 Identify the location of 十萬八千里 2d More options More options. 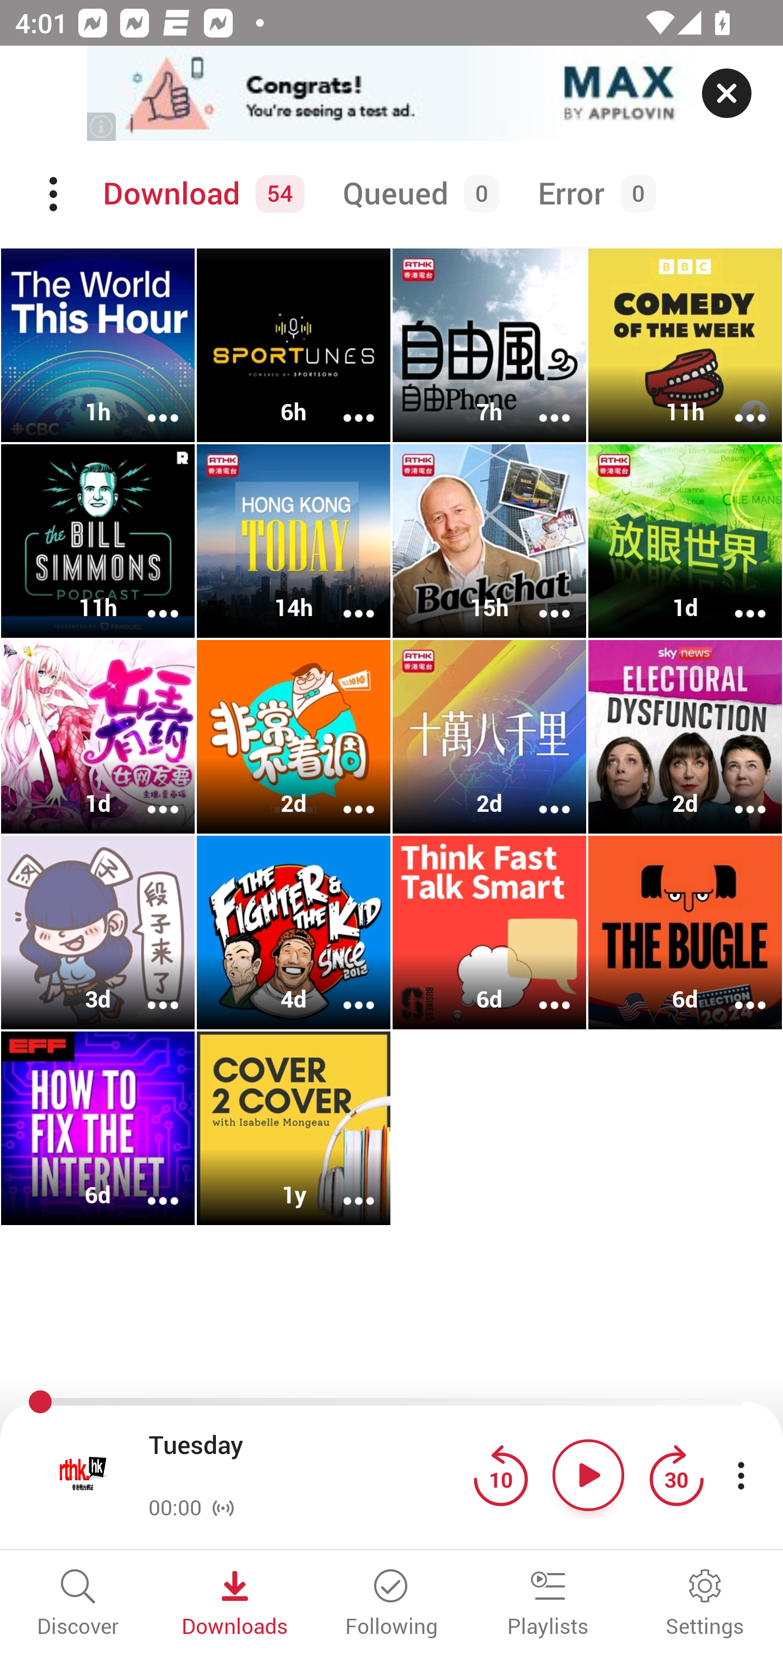
(489, 737).